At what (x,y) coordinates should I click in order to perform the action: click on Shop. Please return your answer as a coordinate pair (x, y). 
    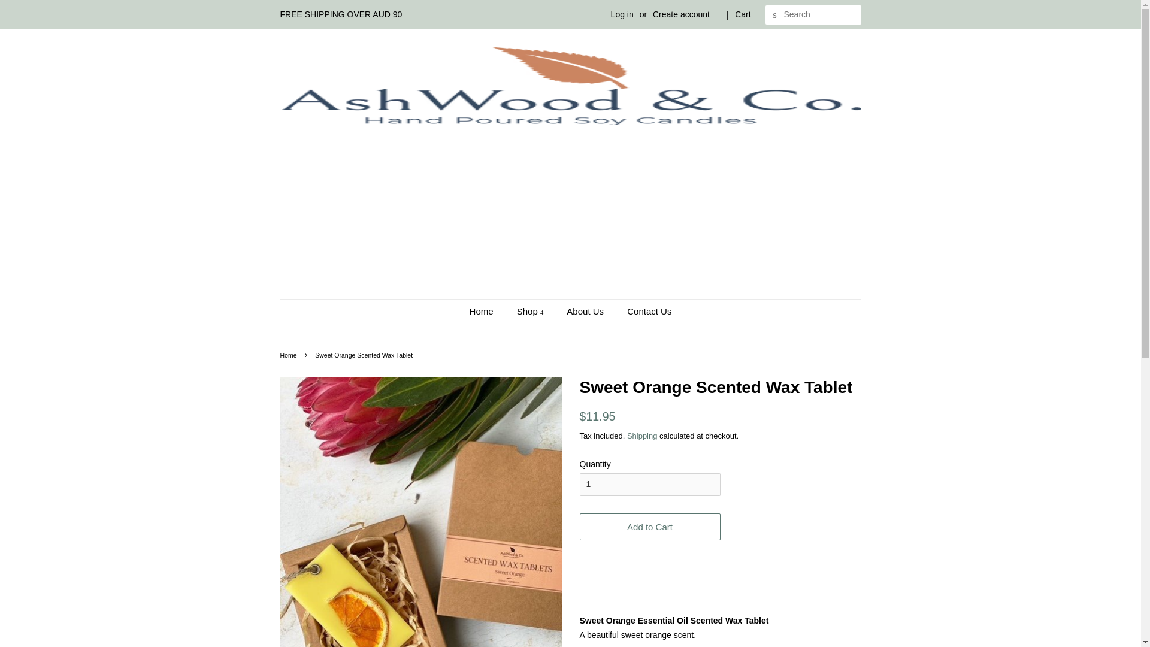
    Looking at the image, I should click on (532, 312).